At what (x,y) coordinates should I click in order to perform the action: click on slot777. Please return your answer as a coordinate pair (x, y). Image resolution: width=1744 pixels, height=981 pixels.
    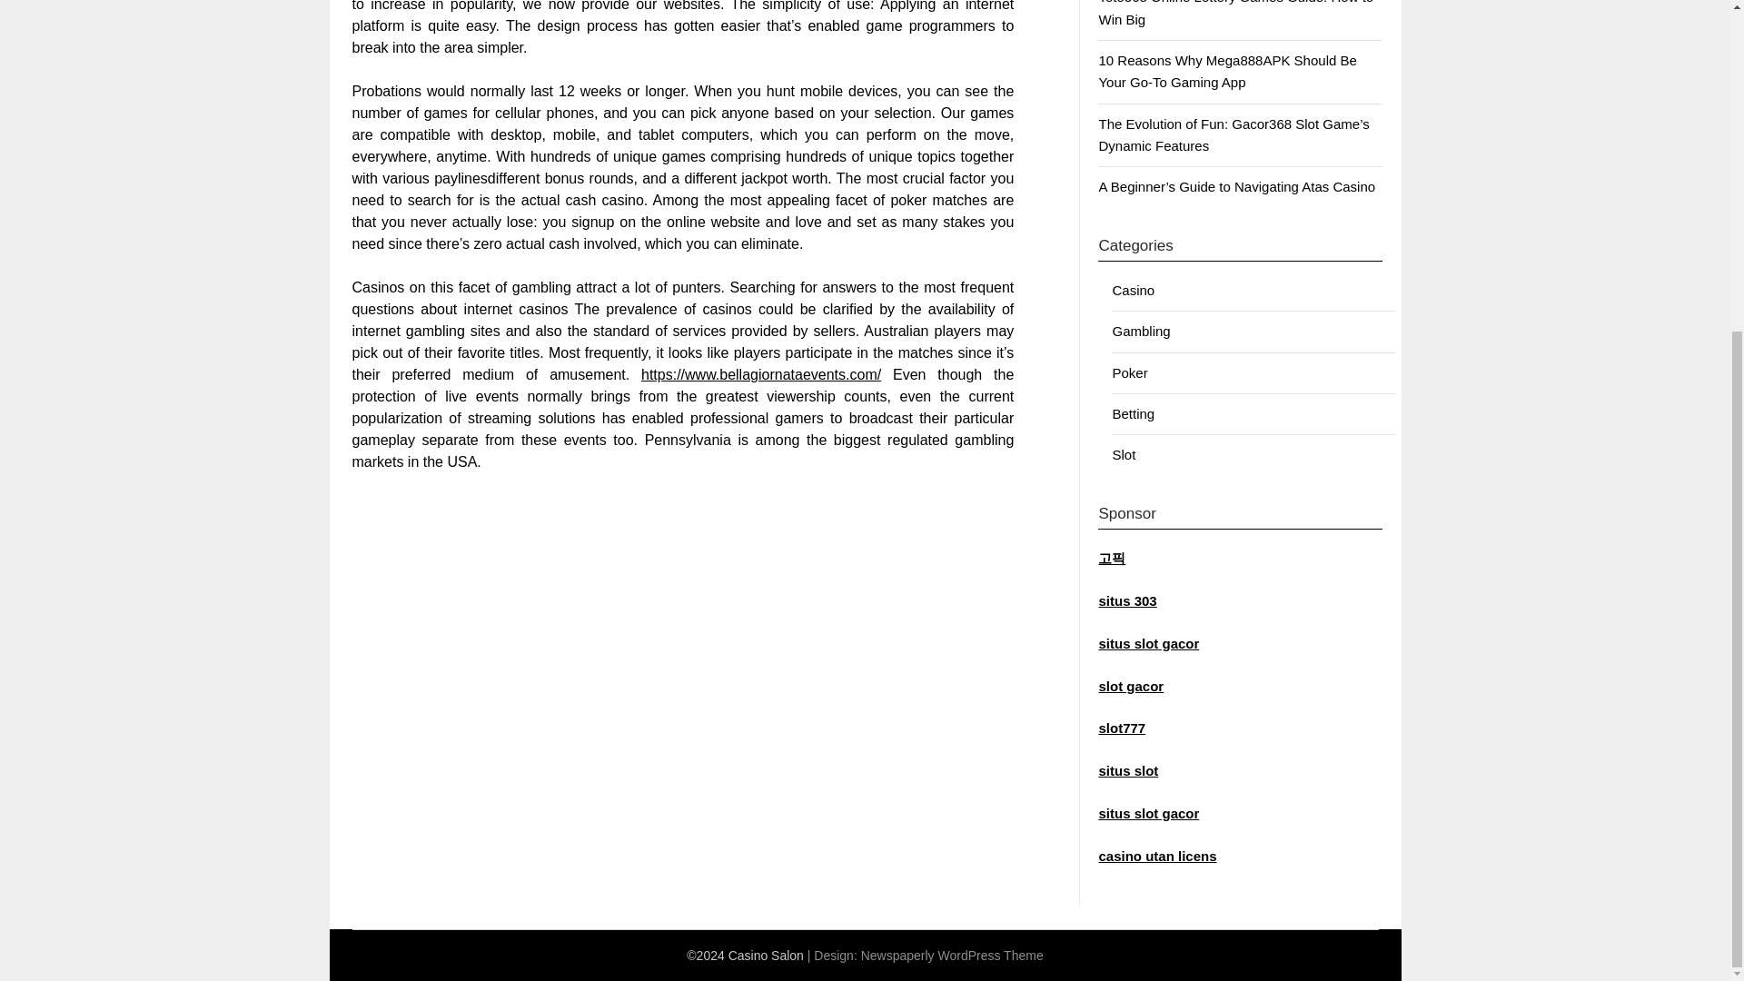
    Looking at the image, I should click on (1122, 728).